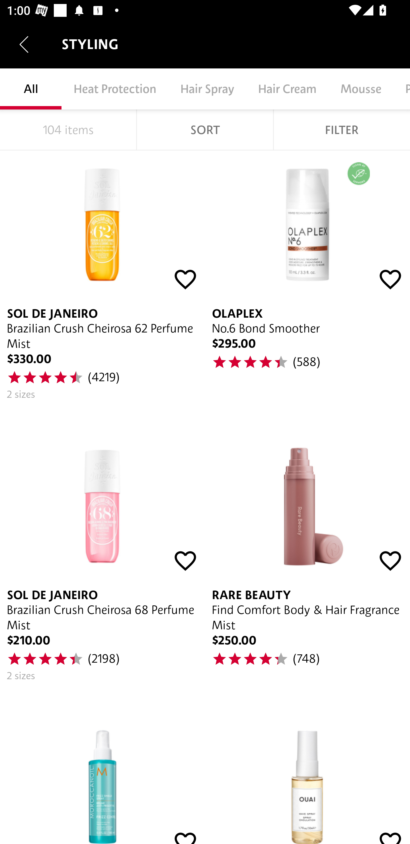 This screenshot has width=410, height=844. Describe the element at coordinates (207, 89) in the screenshot. I see `Hair Spray` at that location.